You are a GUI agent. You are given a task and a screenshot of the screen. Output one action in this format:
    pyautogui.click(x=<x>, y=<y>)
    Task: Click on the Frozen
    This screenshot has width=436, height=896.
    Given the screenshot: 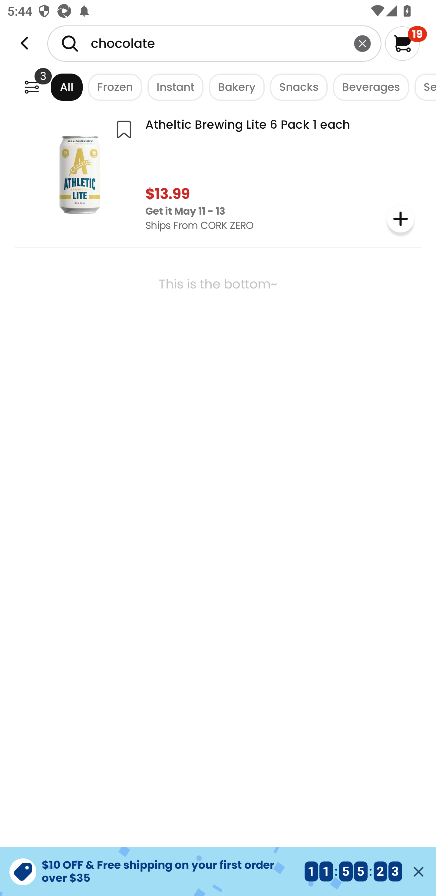 What is the action you would take?
    pyautogui.click(x=112, y=87)
    